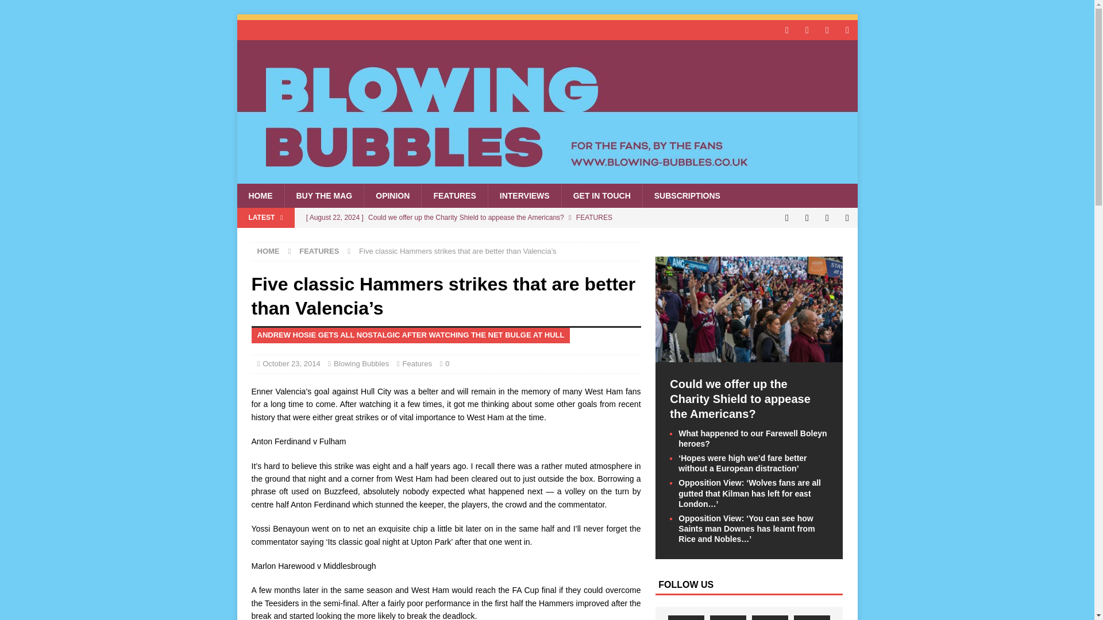 The image size is (1103, 620). Describe the element at coordinates (361, 364) in the screenshot. I see `Blowing Bubbles` at that location.